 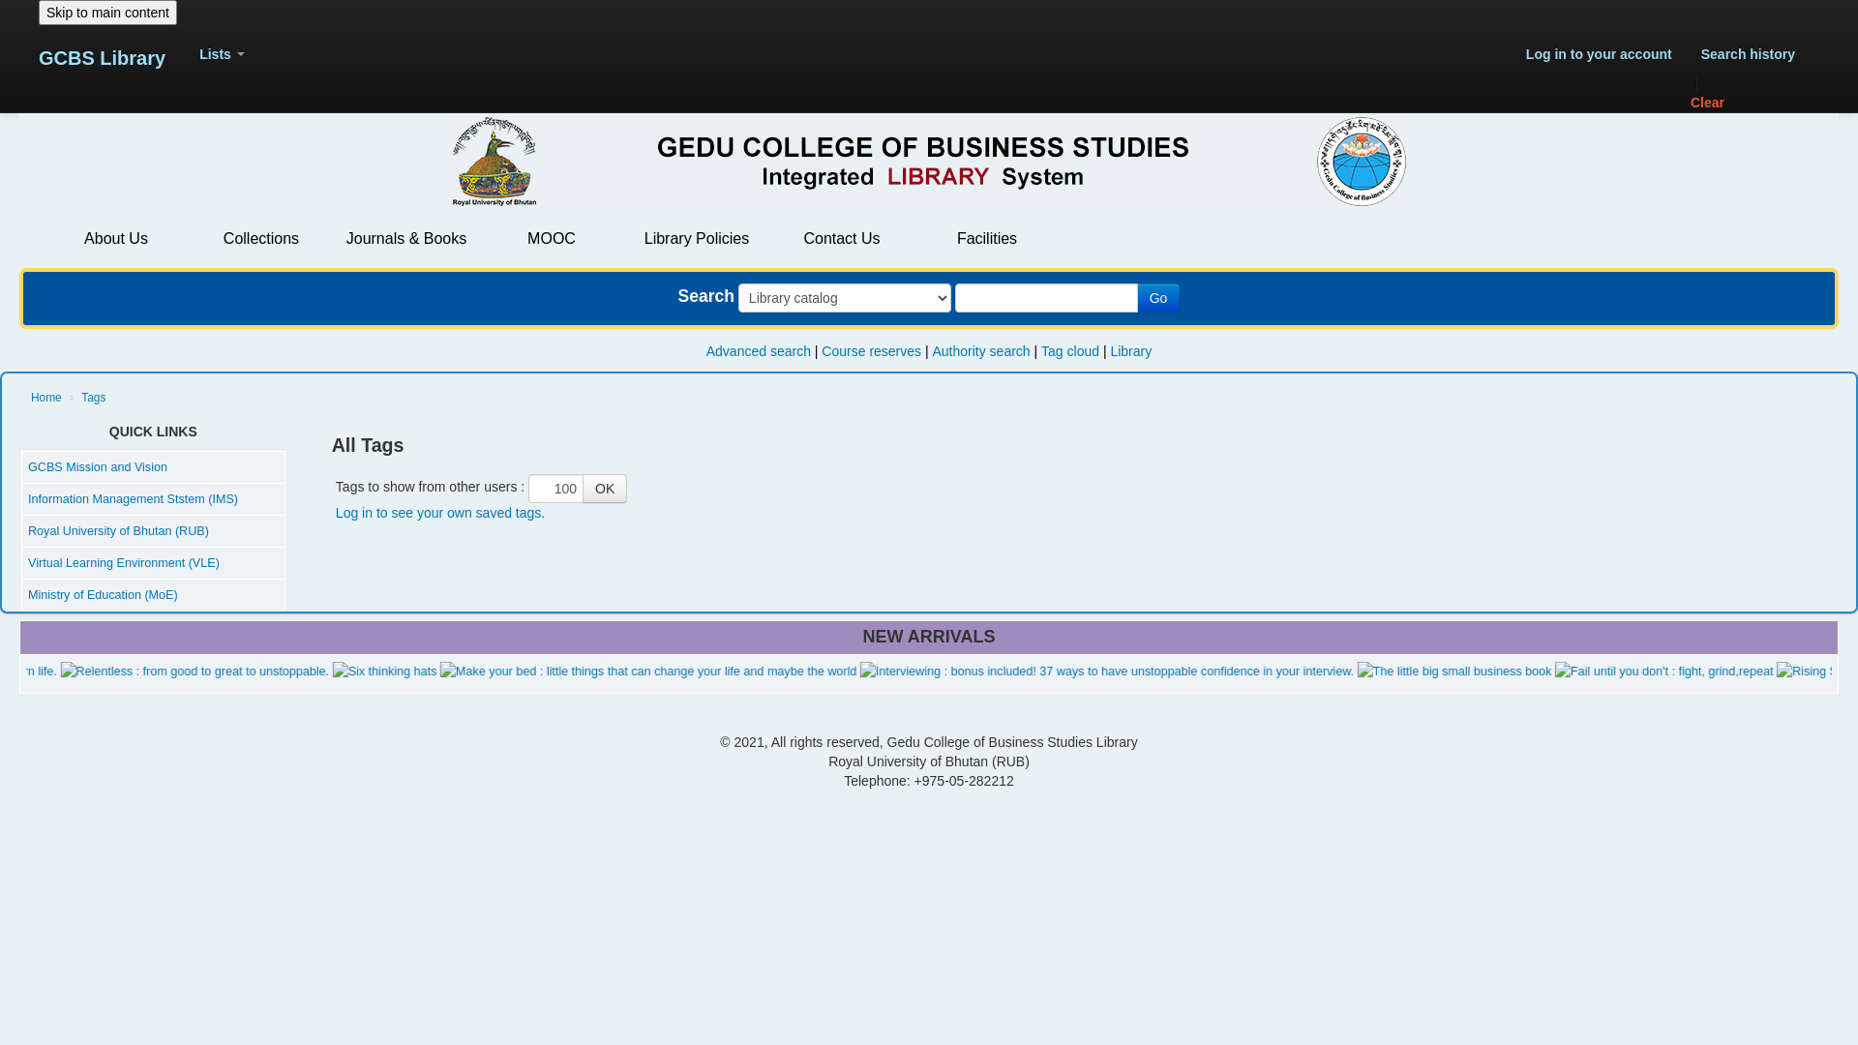 What do you see at coordinates (133, 499) in the screenshot?
I see `Information Management Ststem (IMS)` at bounding box center [133, 499].